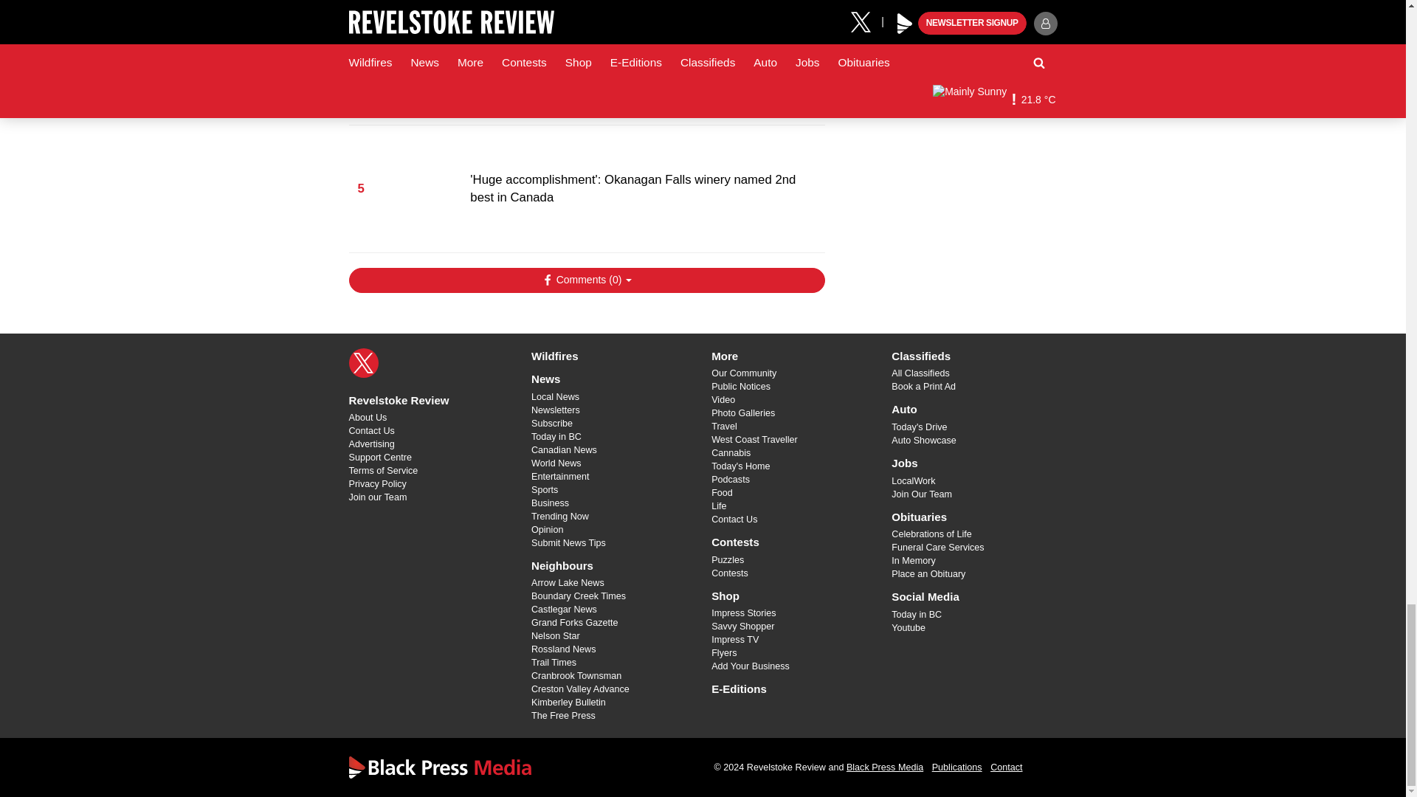  I want to click on X, so click(363, 362).